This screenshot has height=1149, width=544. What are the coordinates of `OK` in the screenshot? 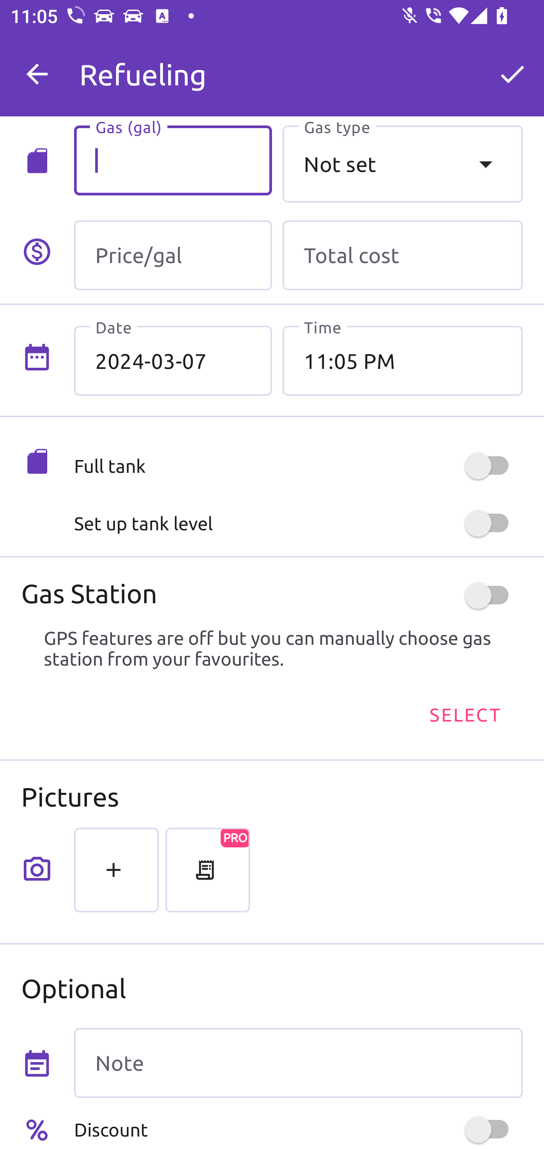 It's located at (512, 74).